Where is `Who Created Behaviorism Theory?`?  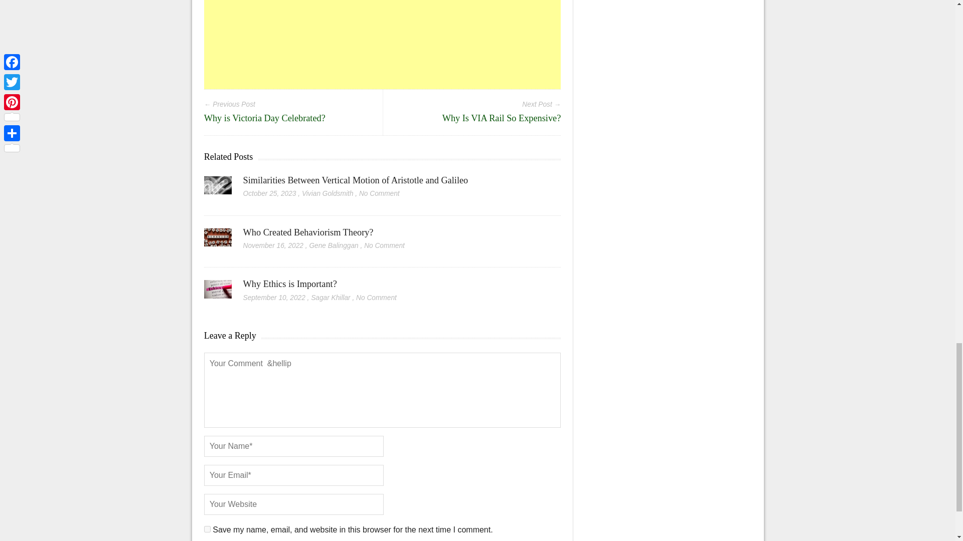
Who Created Behaviorism Theory? is located at coordinates (308, 232).